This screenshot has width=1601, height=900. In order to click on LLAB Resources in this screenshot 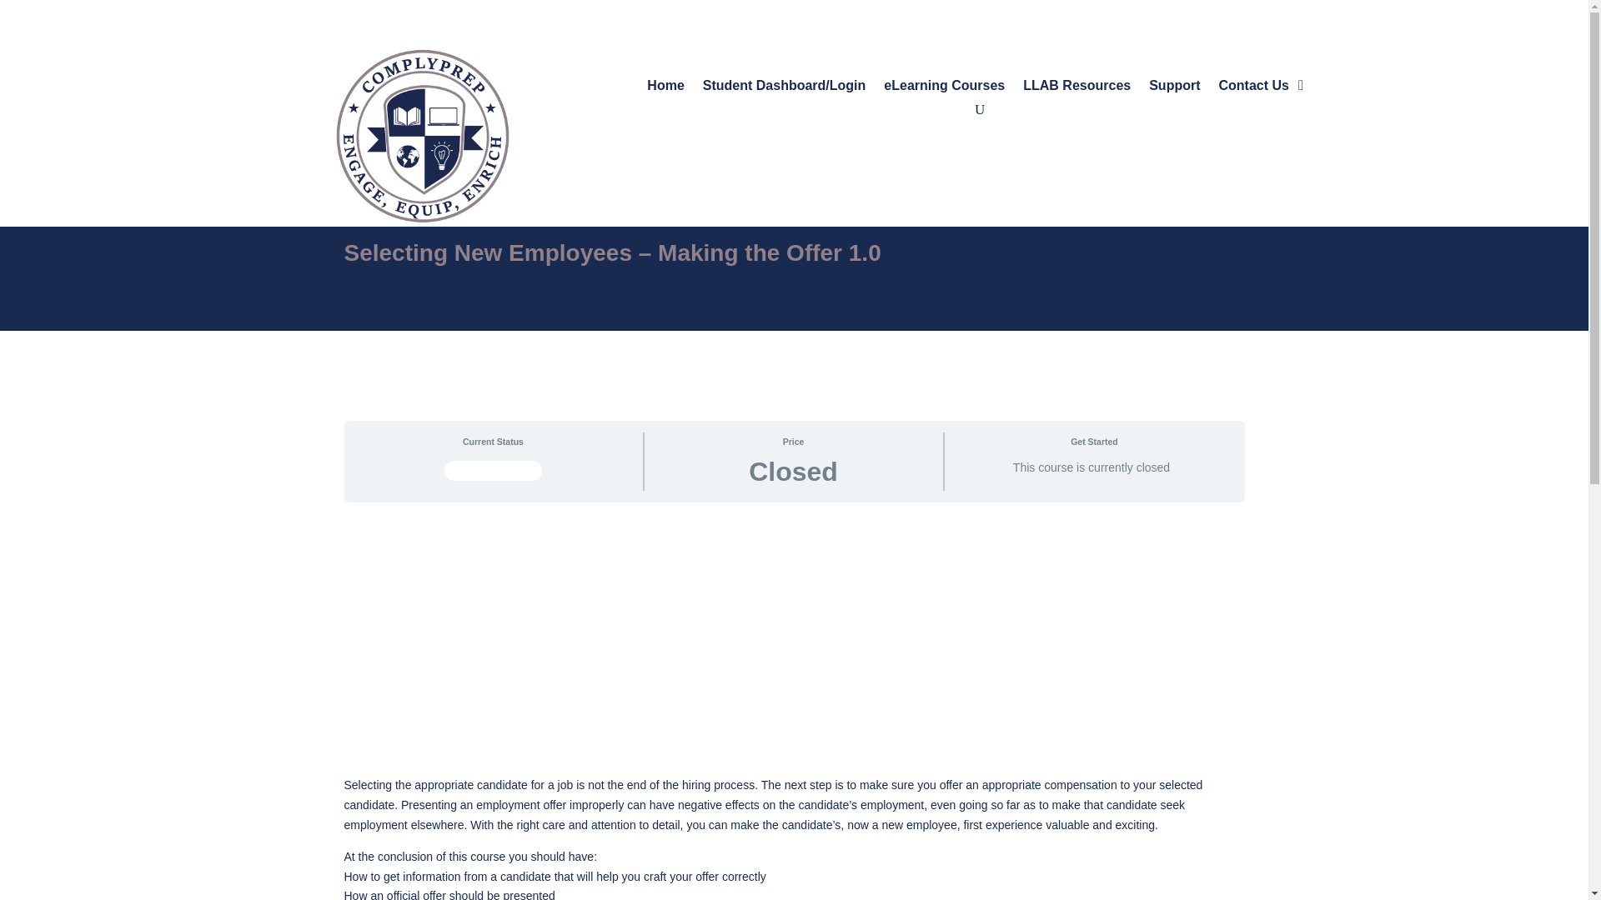, I will do `click(1076, 89)`.